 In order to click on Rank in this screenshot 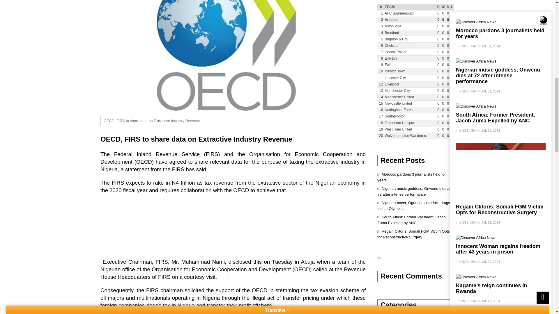, I will do `click(381, 7)`.